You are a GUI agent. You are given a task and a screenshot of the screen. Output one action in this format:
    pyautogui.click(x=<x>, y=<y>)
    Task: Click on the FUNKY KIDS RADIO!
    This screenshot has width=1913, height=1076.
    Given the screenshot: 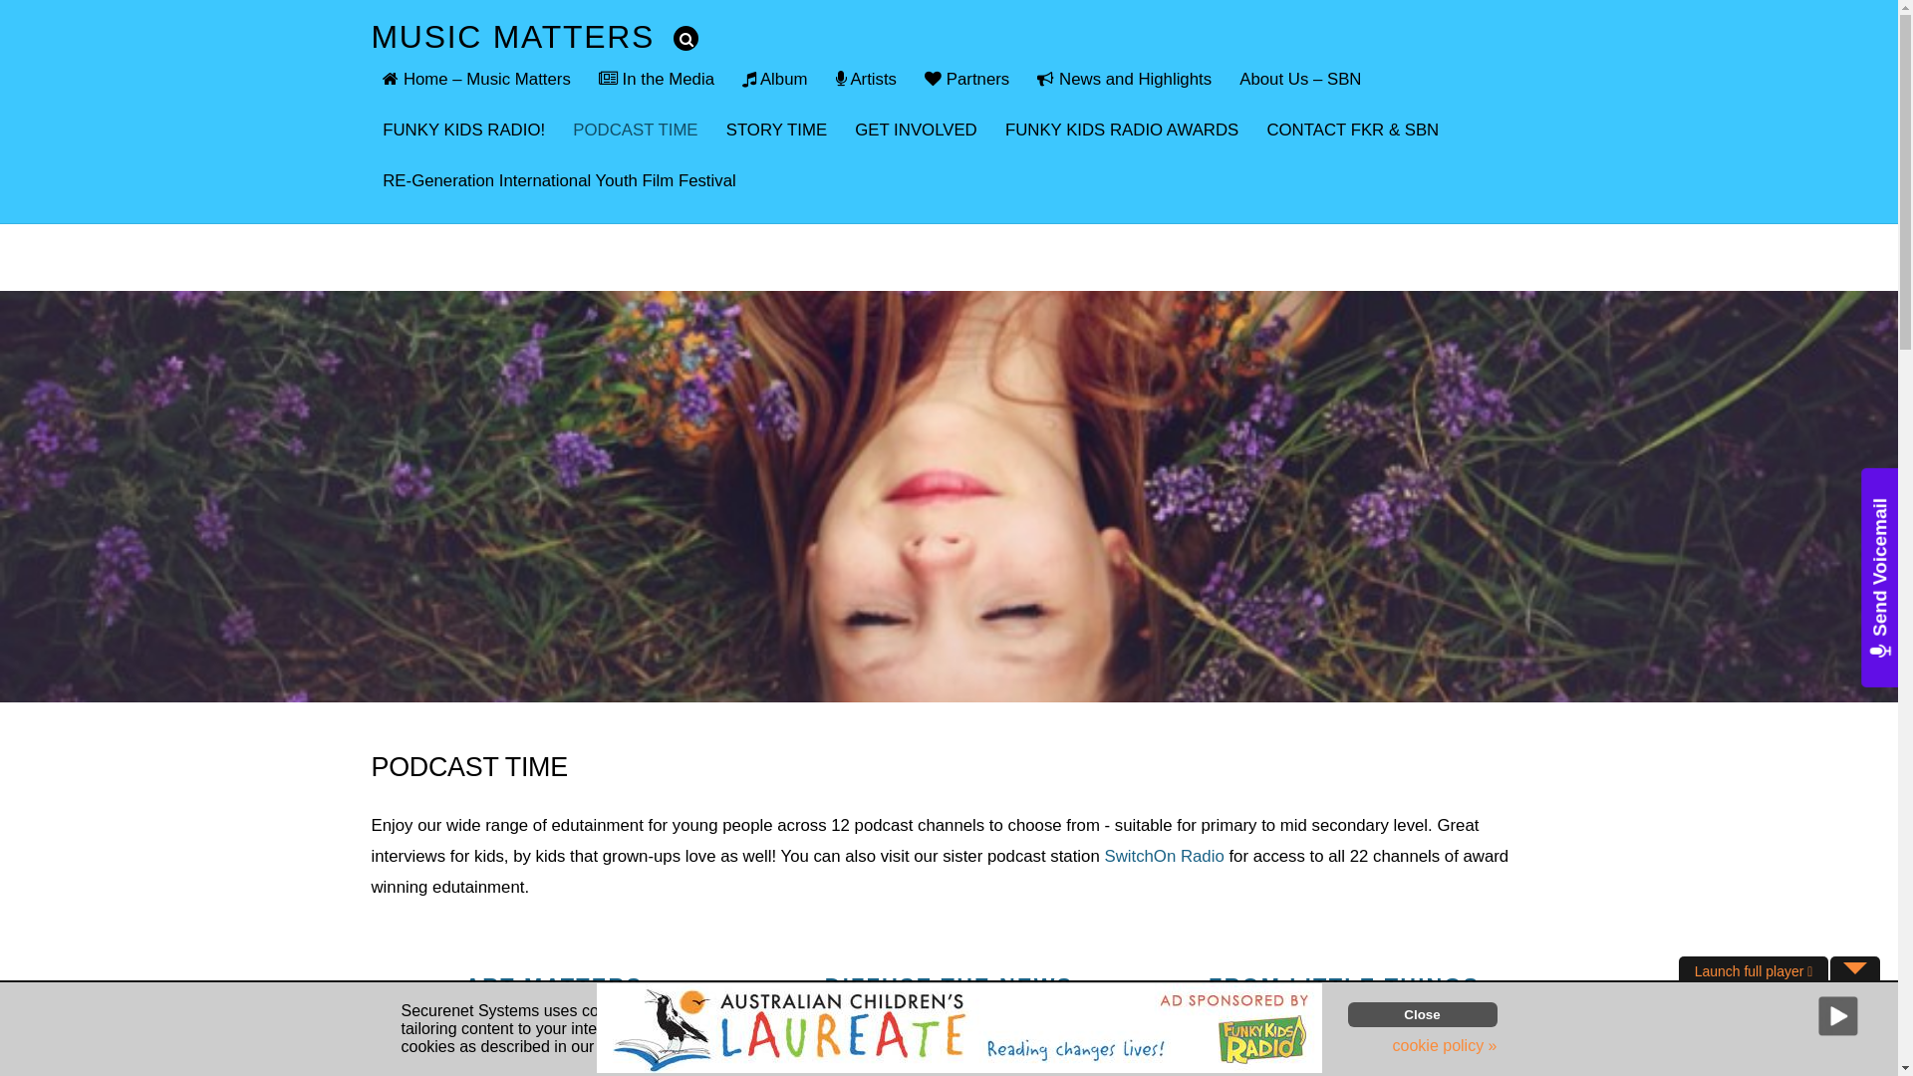 What is the action you would take?
    pyautogui.click(x=463, y=130)
    